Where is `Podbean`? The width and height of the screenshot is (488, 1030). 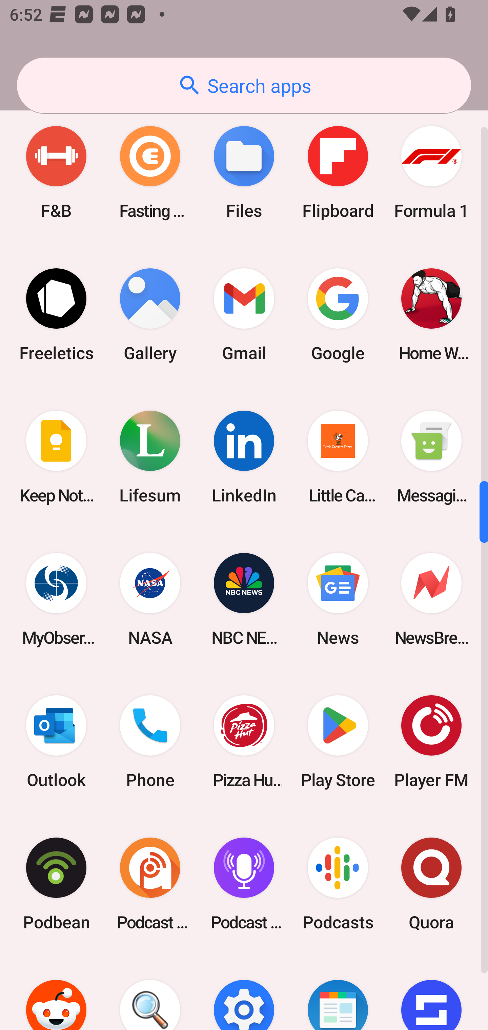 Podbean is located at coordinates (56, 884).